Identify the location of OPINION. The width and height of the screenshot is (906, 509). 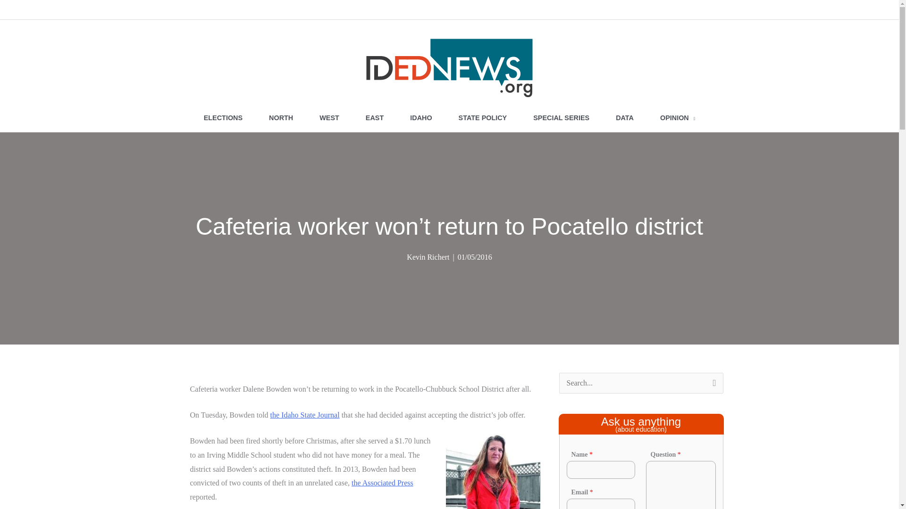
(678, 118).